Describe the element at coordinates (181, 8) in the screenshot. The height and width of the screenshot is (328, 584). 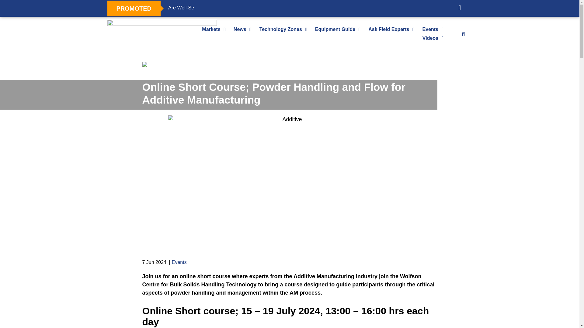
I see `Are Well-Se` at that location.